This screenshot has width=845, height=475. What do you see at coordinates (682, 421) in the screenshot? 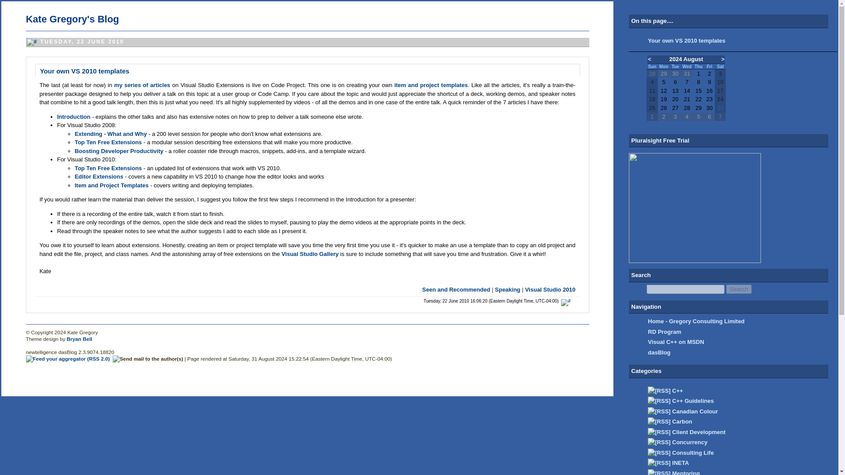
I see `Carbon` at bounding box center [682, 421].